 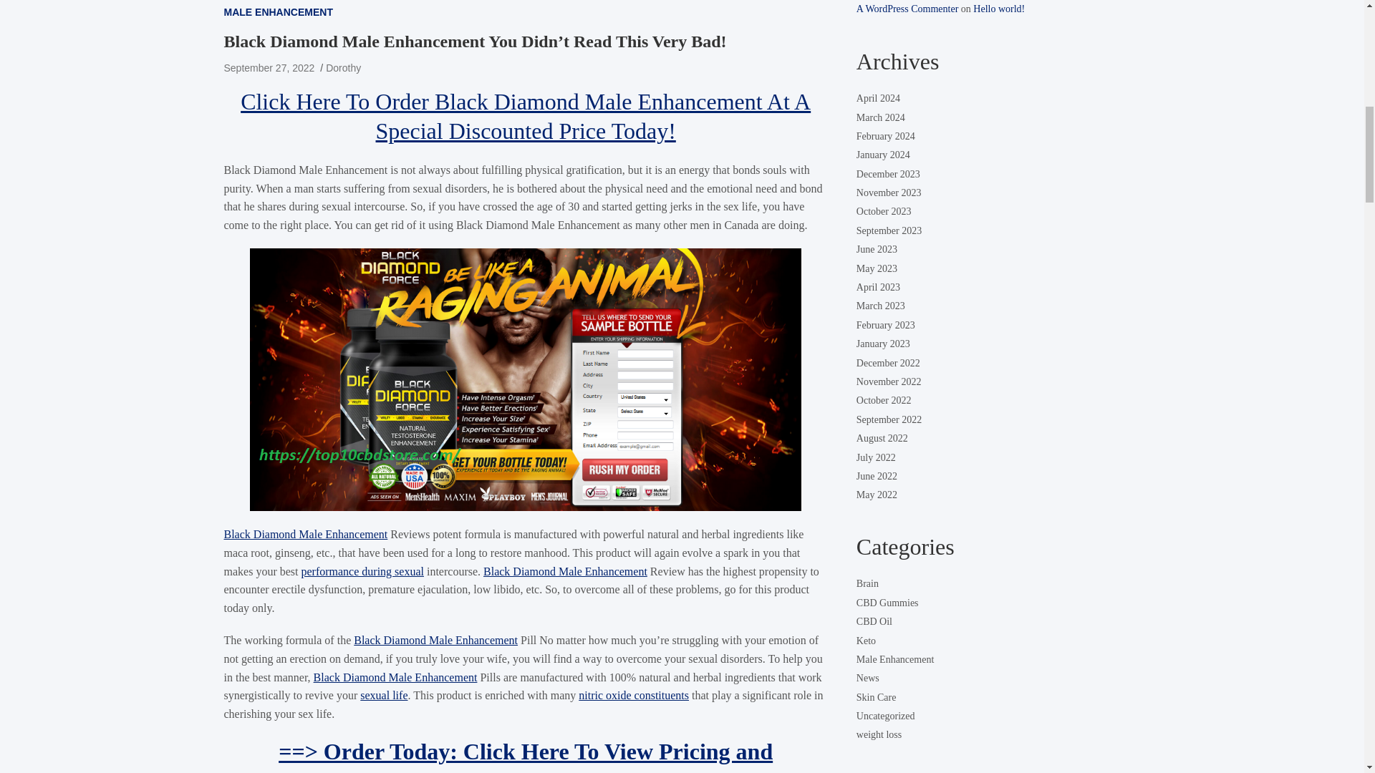 What do you see at coordinates (305, 534) in the screenshot?
I see `Black Diamond Male Enhancement` at bounding box center [305, 534].